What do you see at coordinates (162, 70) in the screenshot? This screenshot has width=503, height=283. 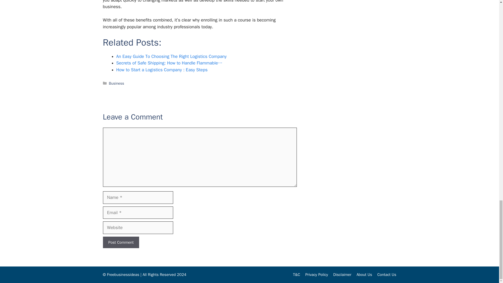 I see `How to Start a Logistics Company : Easy Steps` at bounding box center [162, 70].